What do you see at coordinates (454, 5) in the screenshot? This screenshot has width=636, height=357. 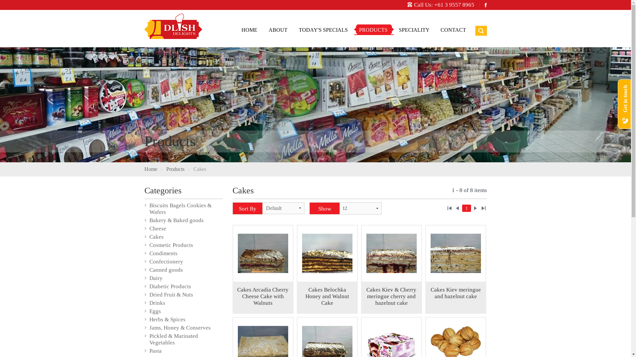 I see `+61 3 9557 8965` at bounding box center [454, 5].